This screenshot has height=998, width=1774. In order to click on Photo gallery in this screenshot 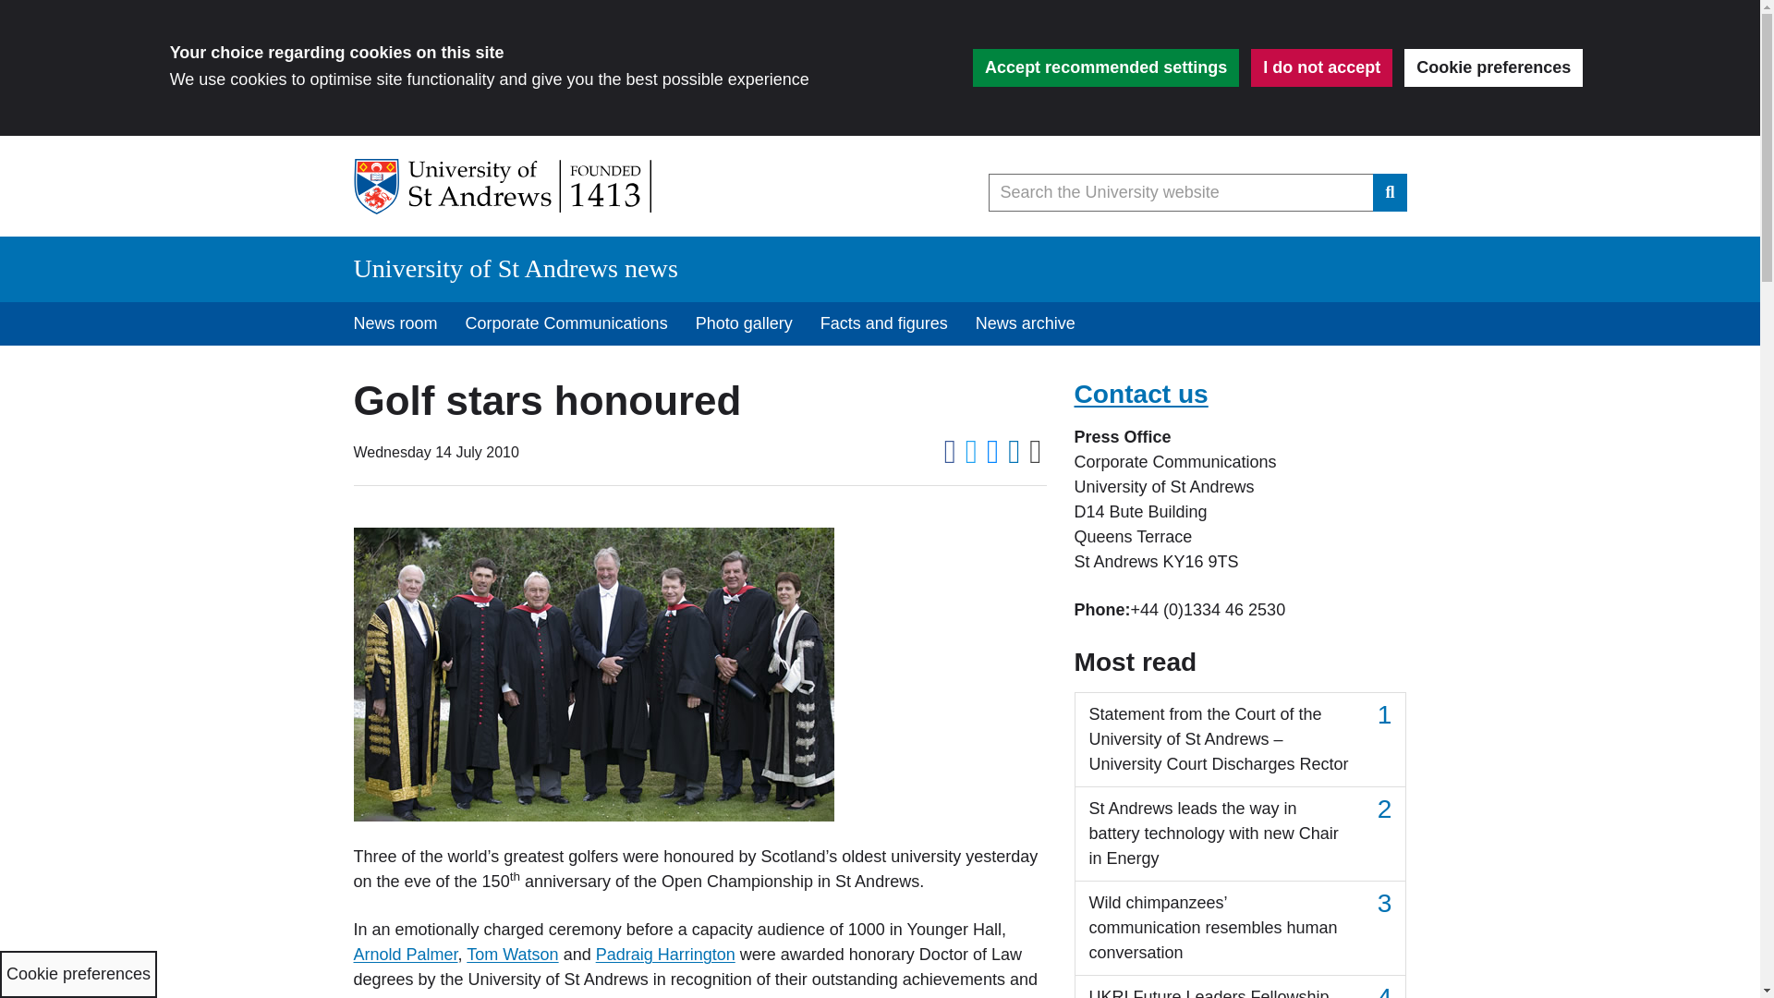, I will do `click(744, 323)`.